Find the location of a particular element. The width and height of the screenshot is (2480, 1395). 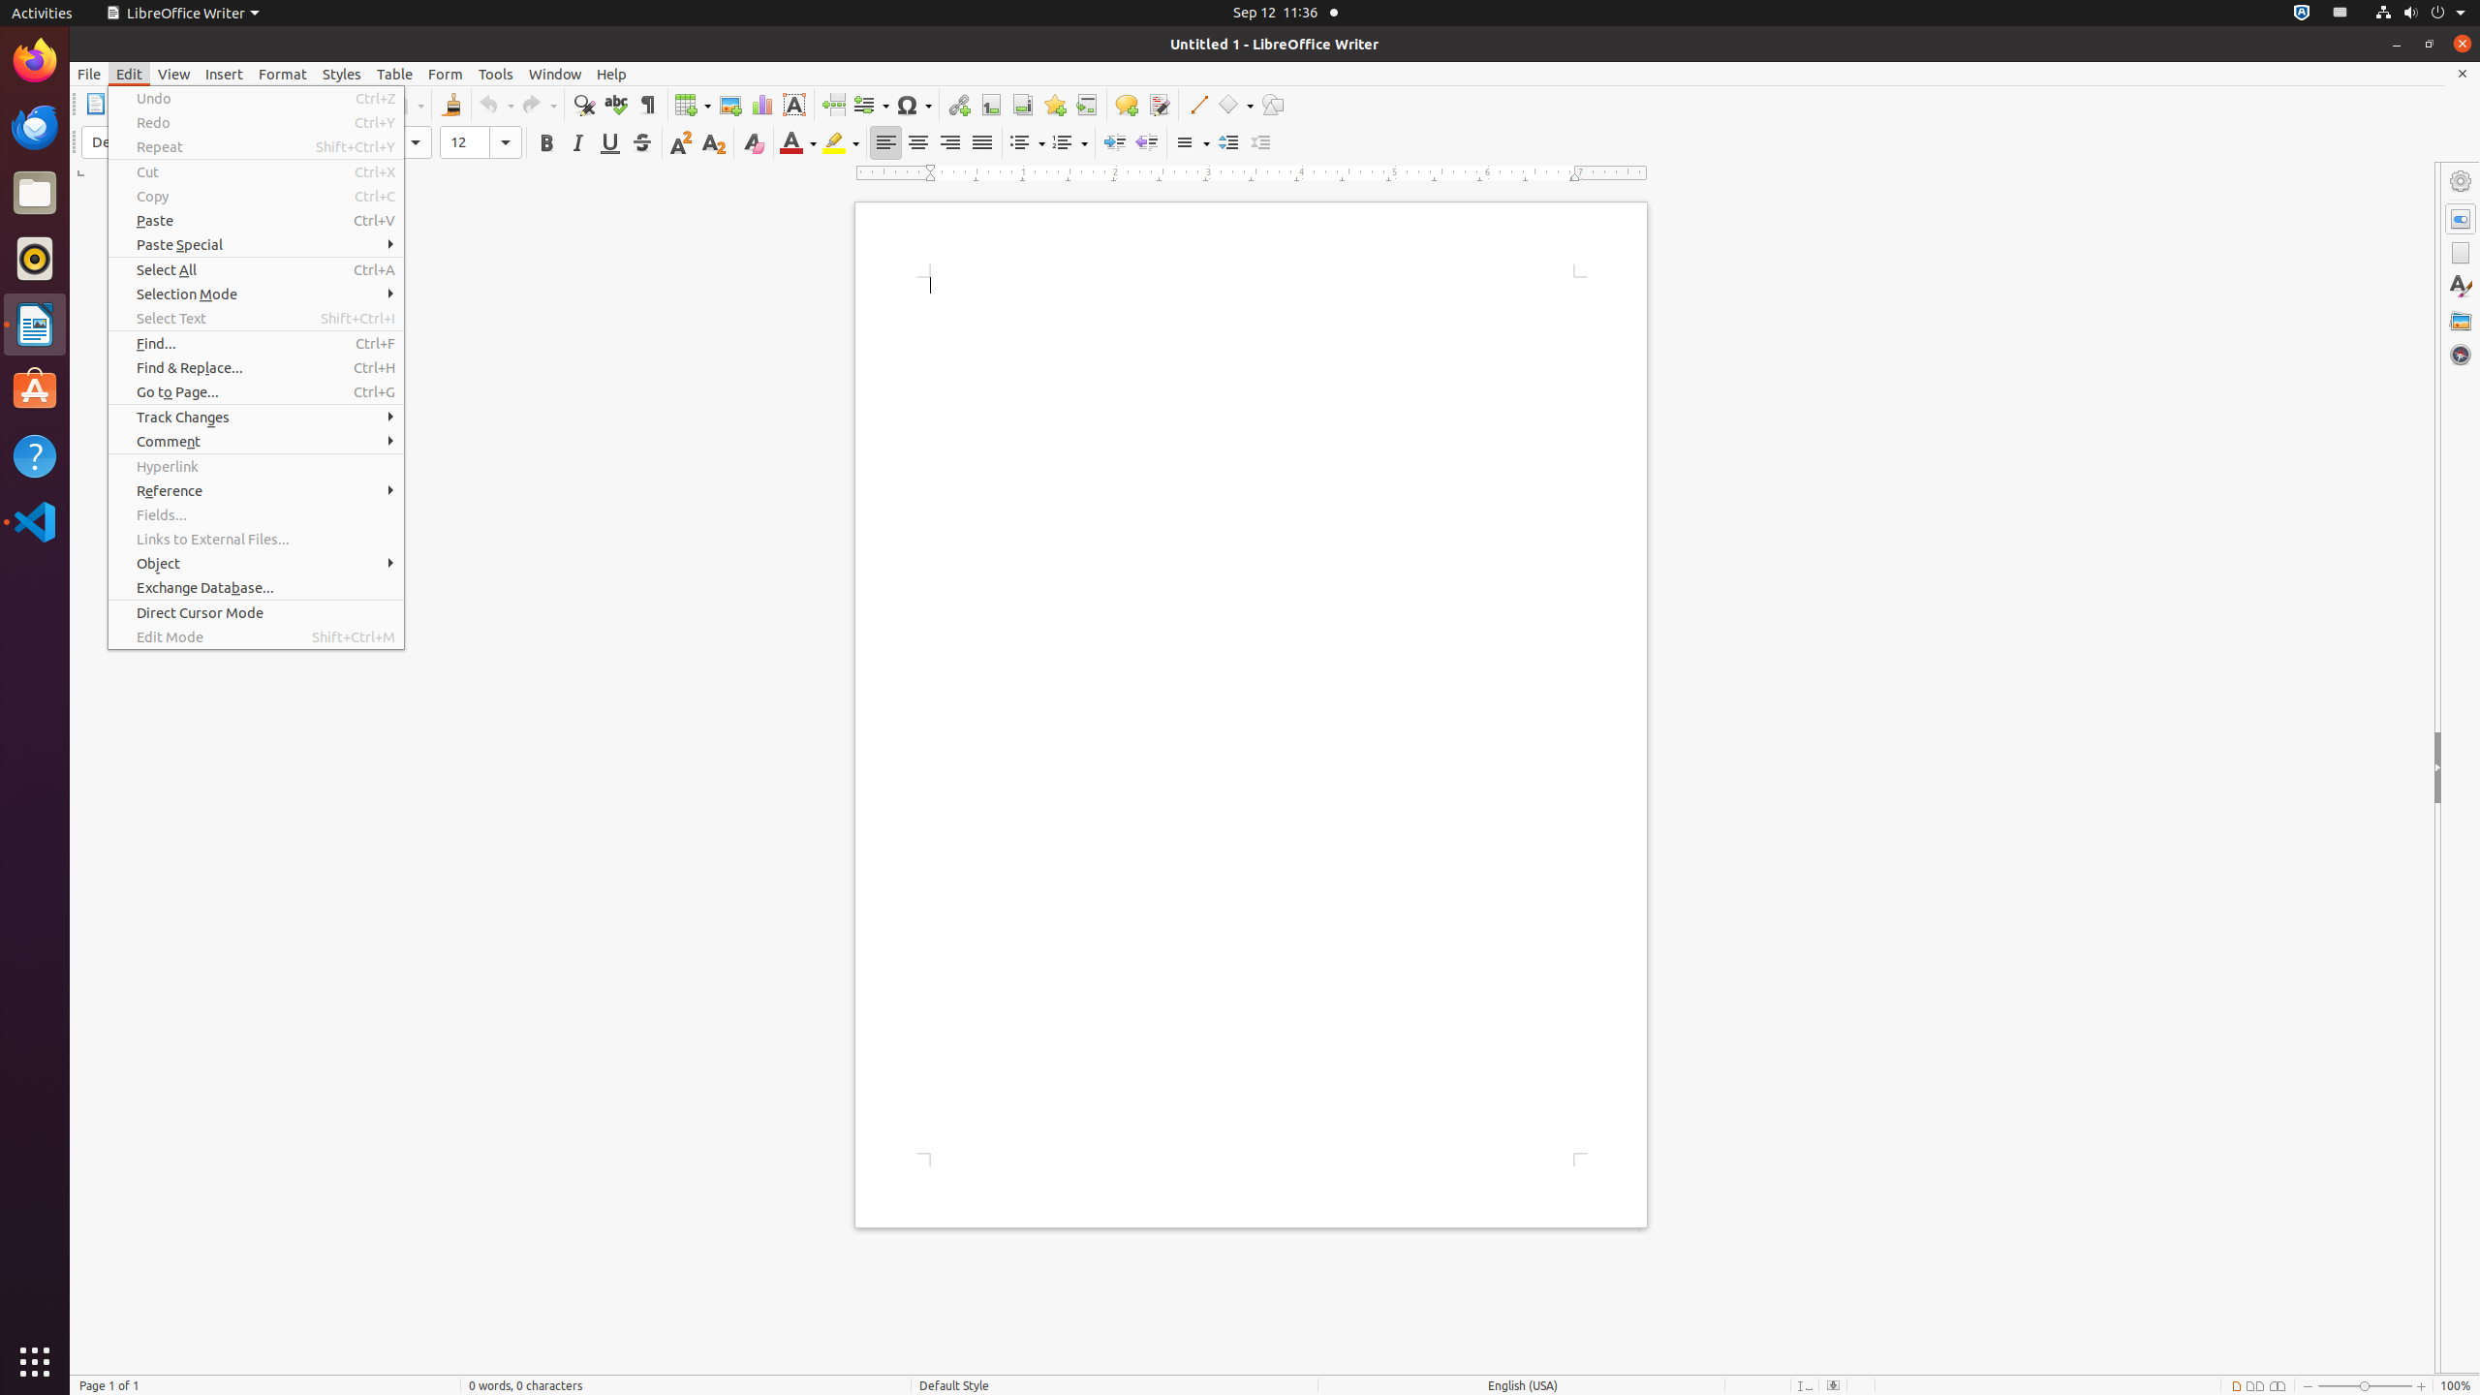

Bold is located at coordinates (546, 143).